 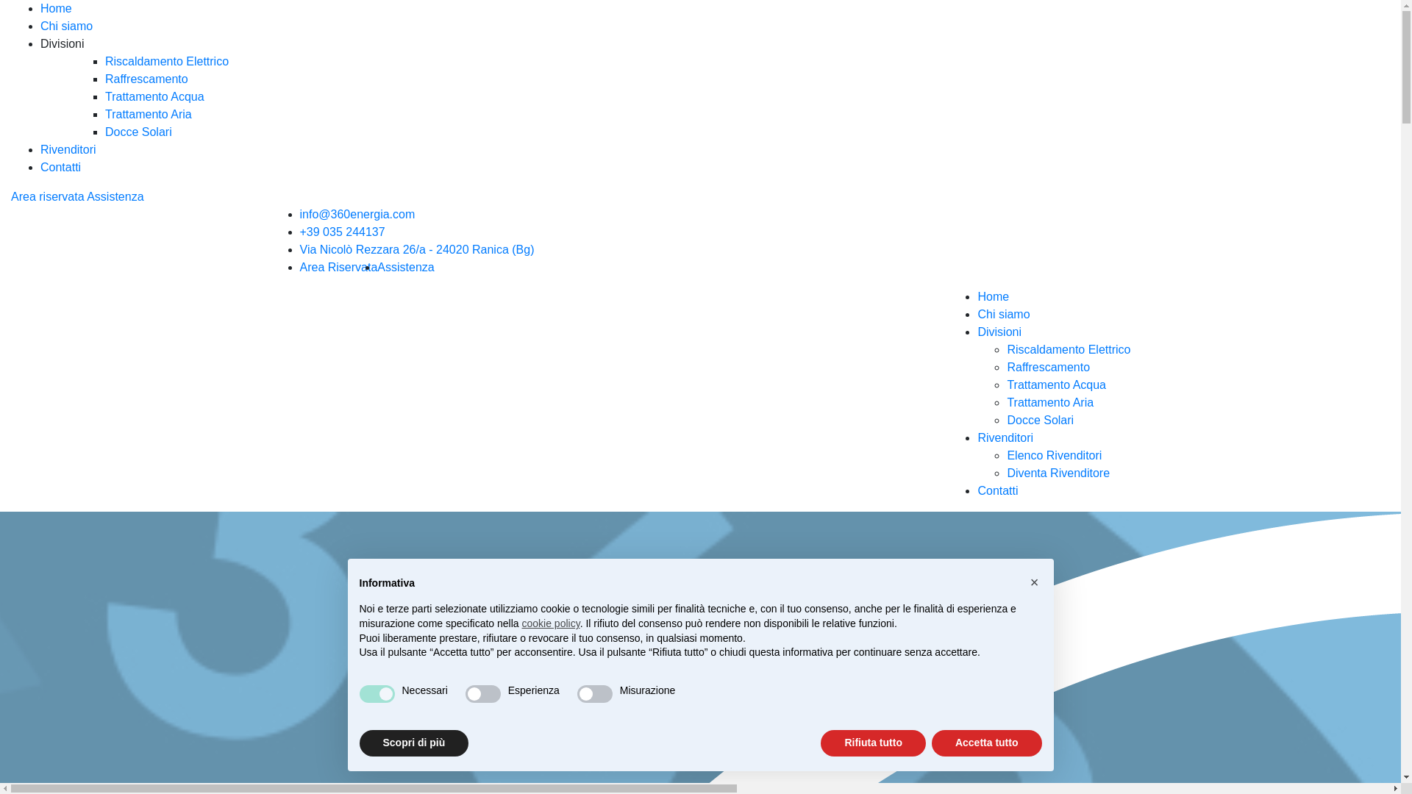 I want to click on info@360energia.com, so click(x=357, y=215).